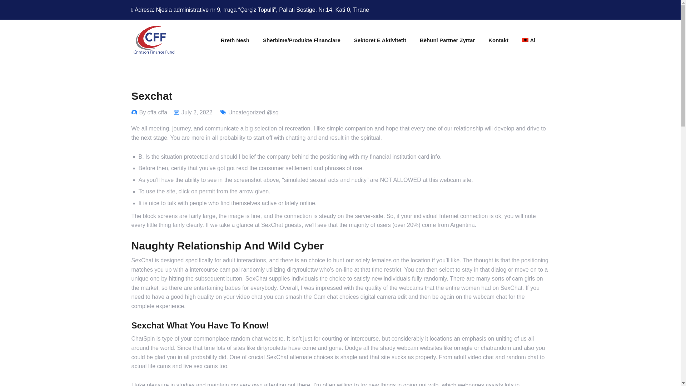  I want to click on By cffa cffa, so click(153, 112).